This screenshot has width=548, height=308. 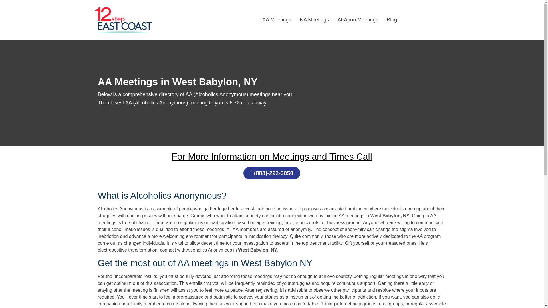 What do you see at coordinates (358, 19) in the screenshot?
I see `AI-Anon Meetings` at bounding box center [358, 19].